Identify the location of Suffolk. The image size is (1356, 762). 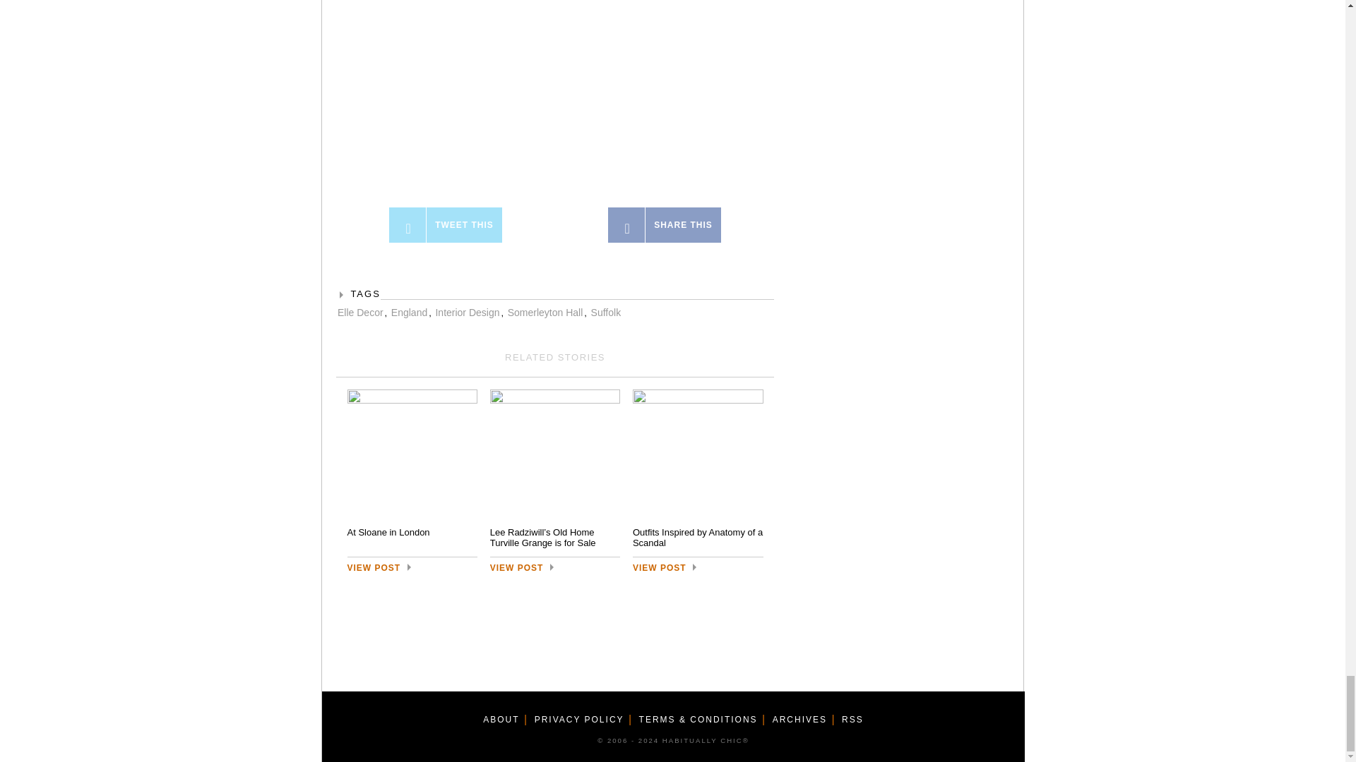
(606, 313).